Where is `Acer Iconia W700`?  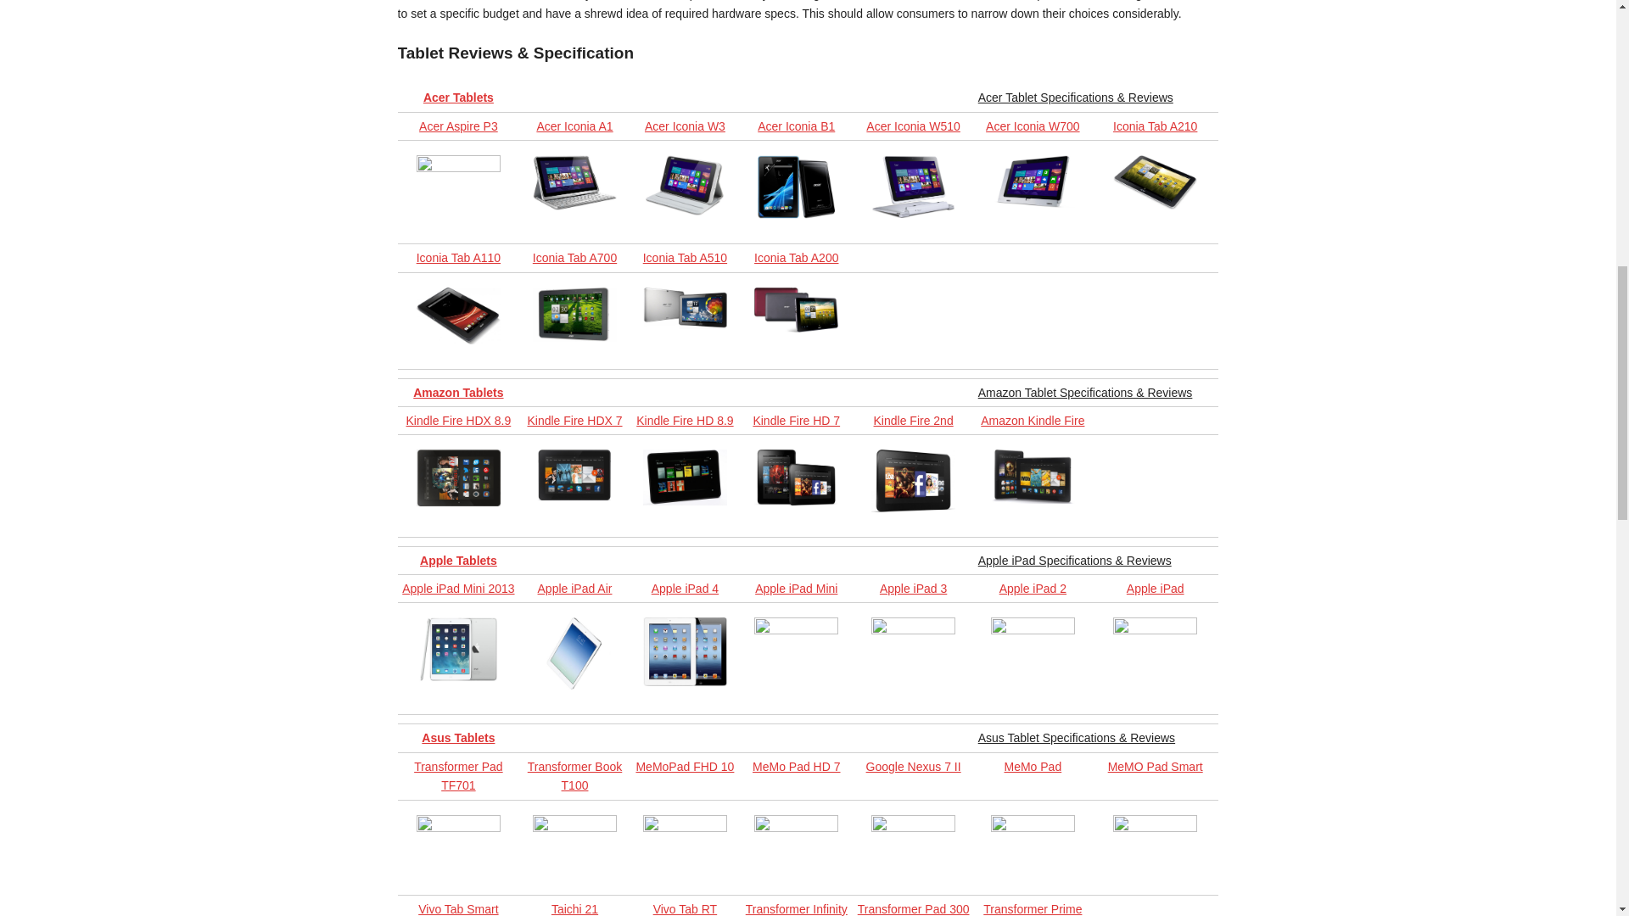 Acer Iconia W700 is located at coordinates (1032, 126).